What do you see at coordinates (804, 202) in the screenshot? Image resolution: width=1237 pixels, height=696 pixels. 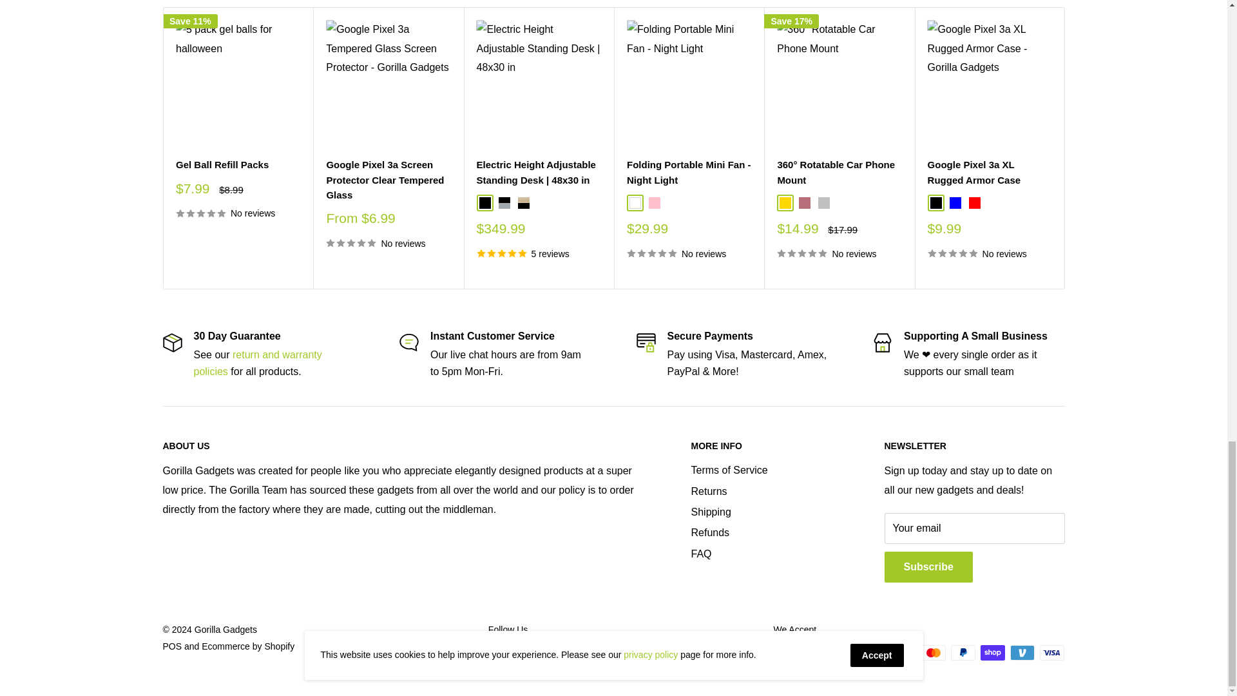 I see `Rose Gold` at bounding box center [804, 202].